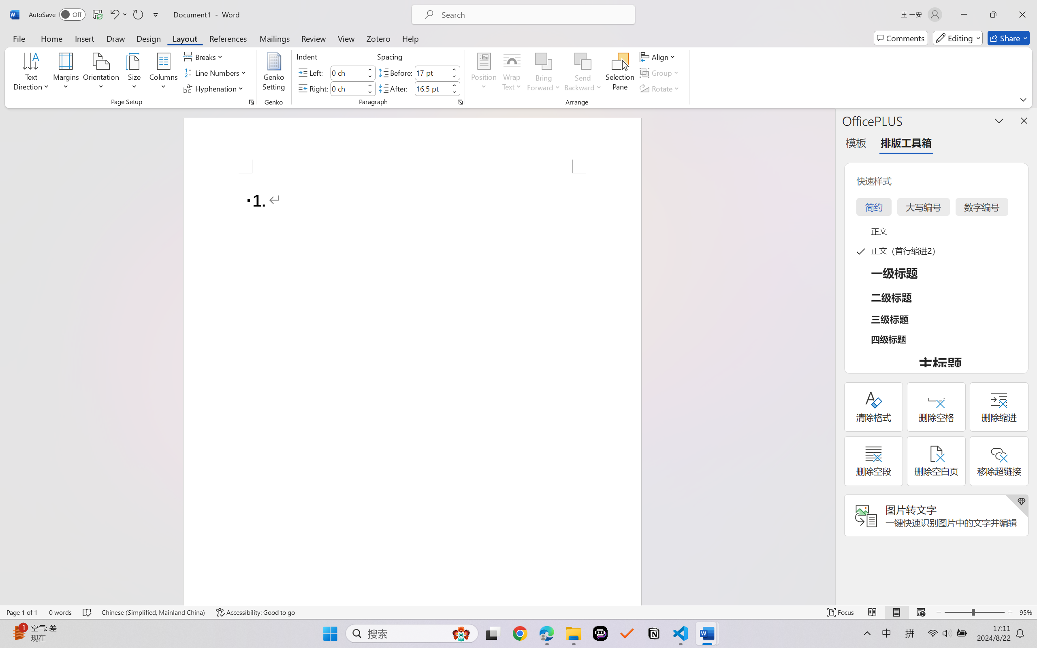  I want to click on Zoom 95%, so click(1026, 612).